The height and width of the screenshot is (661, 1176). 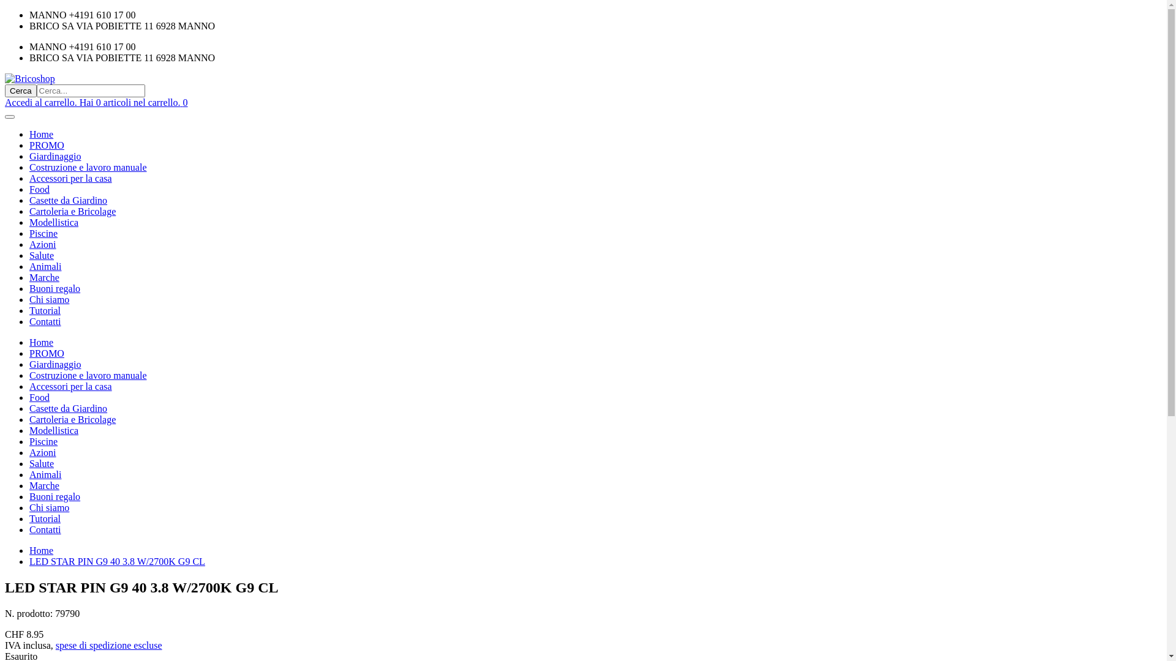 I want to click on Accessori per la casa, so click(x=71, y=387).